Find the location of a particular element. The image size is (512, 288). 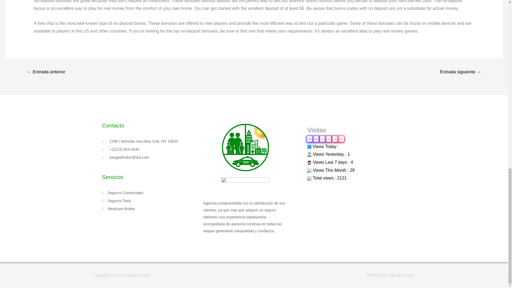

Medicare Broker is located at coordinates (153, 209).